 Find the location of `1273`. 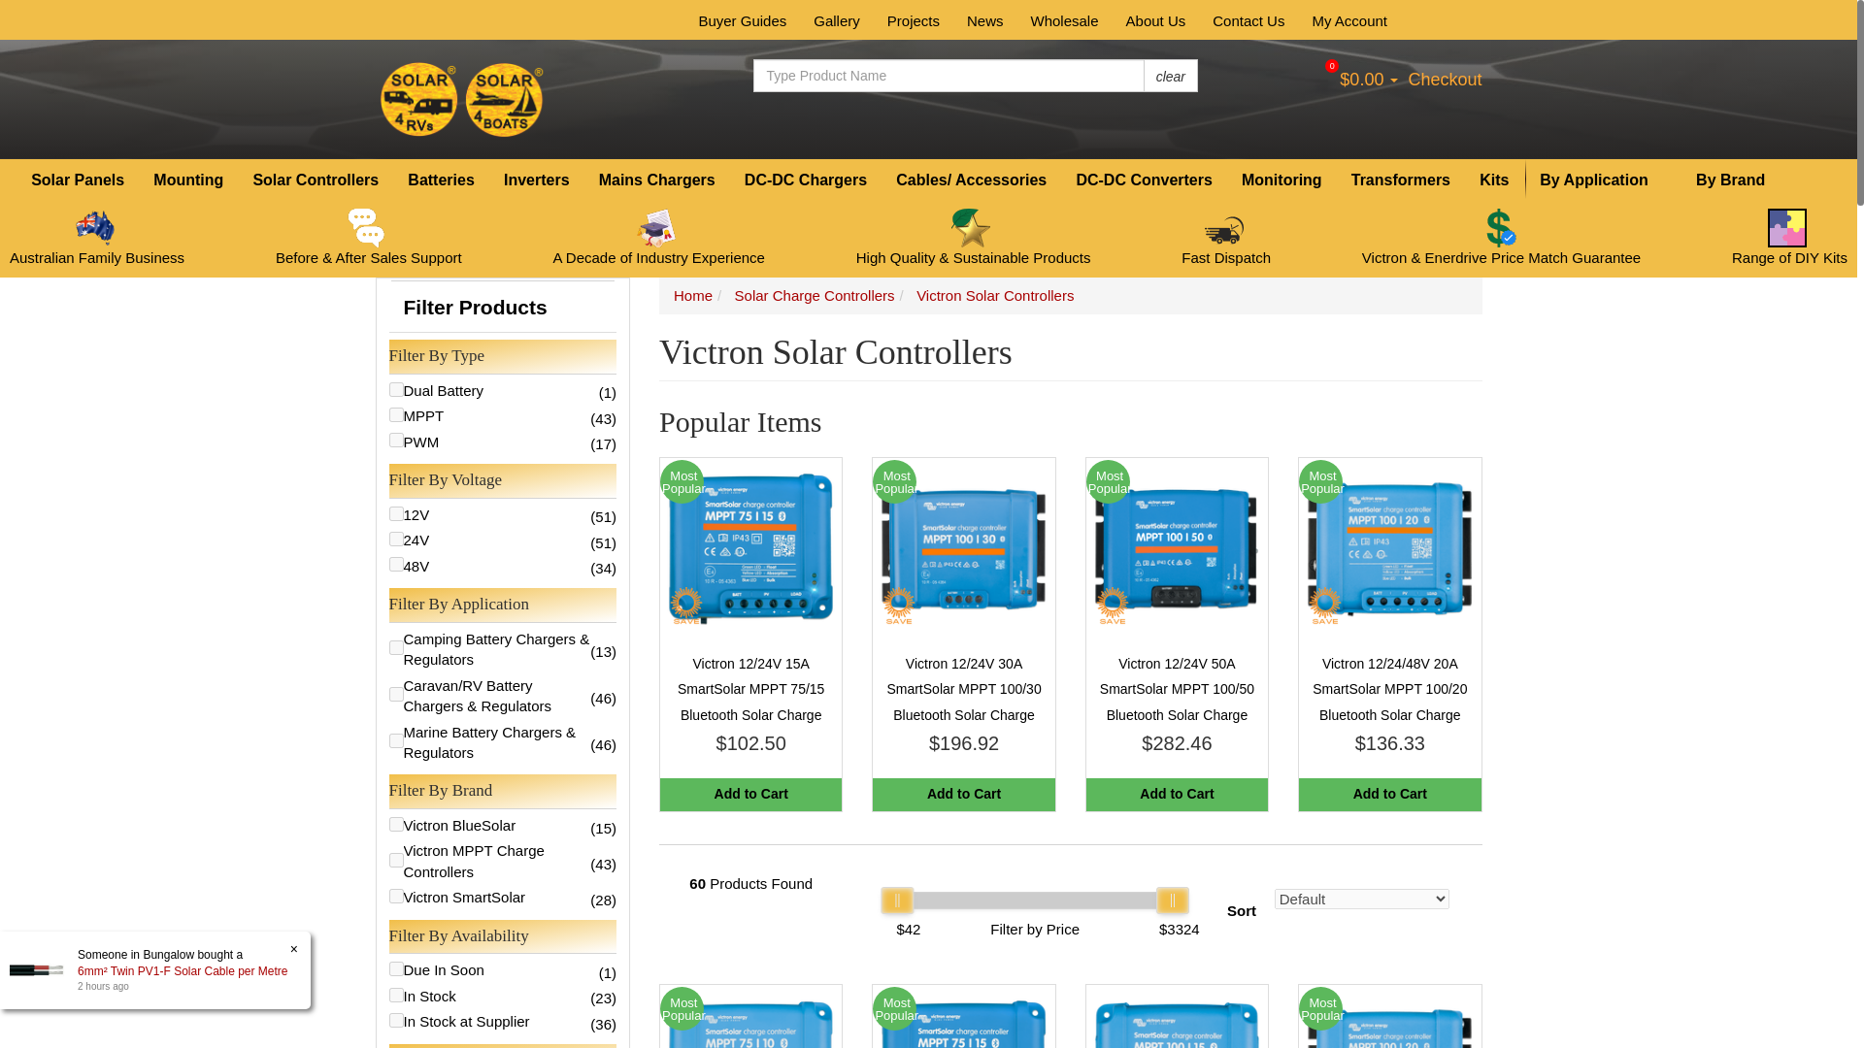

1273 is located at coordinates (394, 694).